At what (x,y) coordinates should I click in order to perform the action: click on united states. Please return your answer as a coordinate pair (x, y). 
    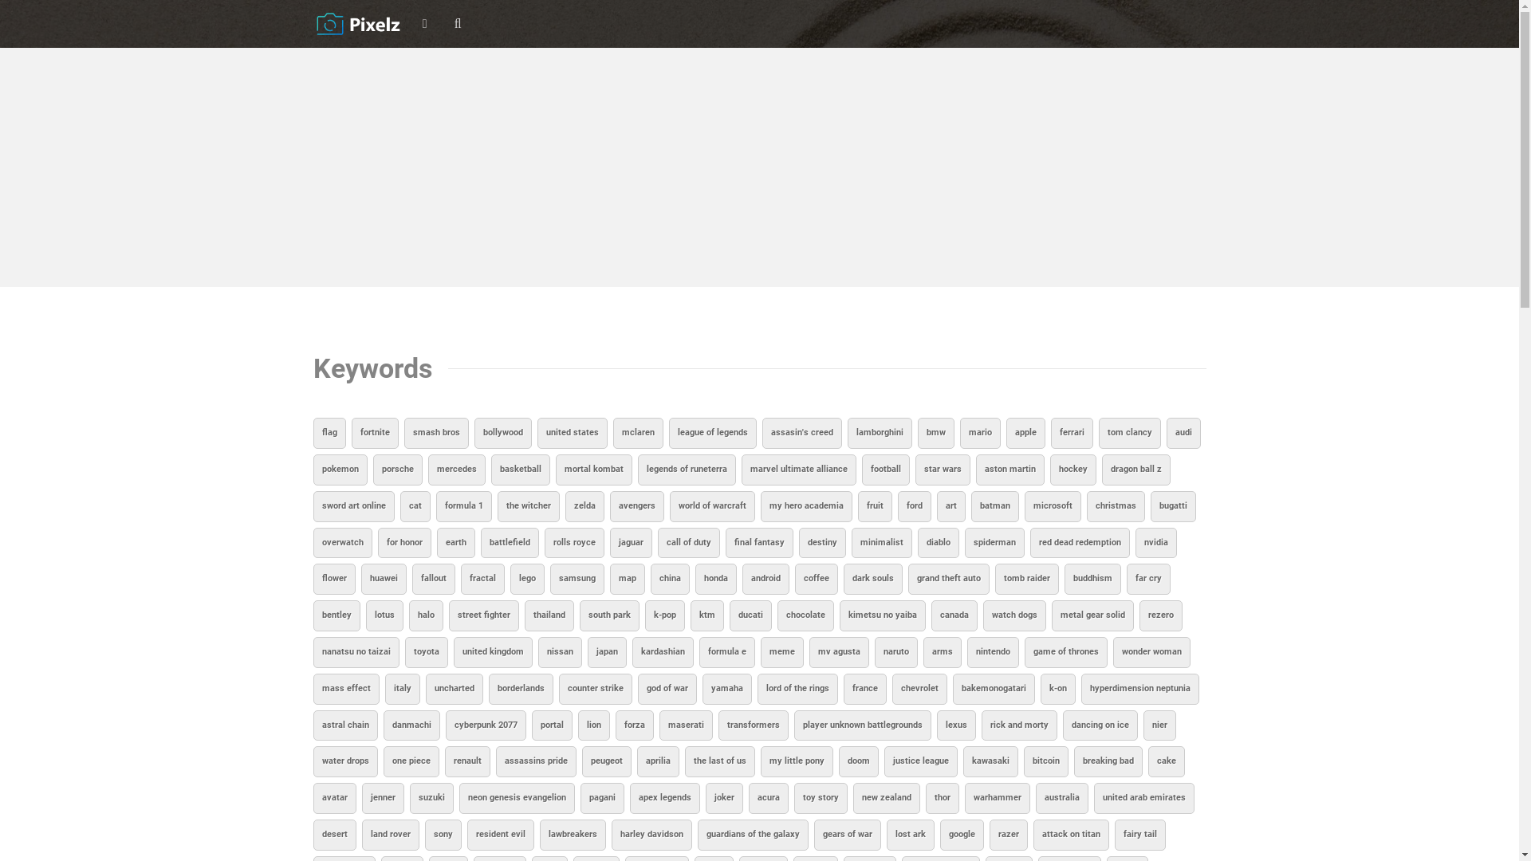
    Looking at the image, I should click on (573, 434).